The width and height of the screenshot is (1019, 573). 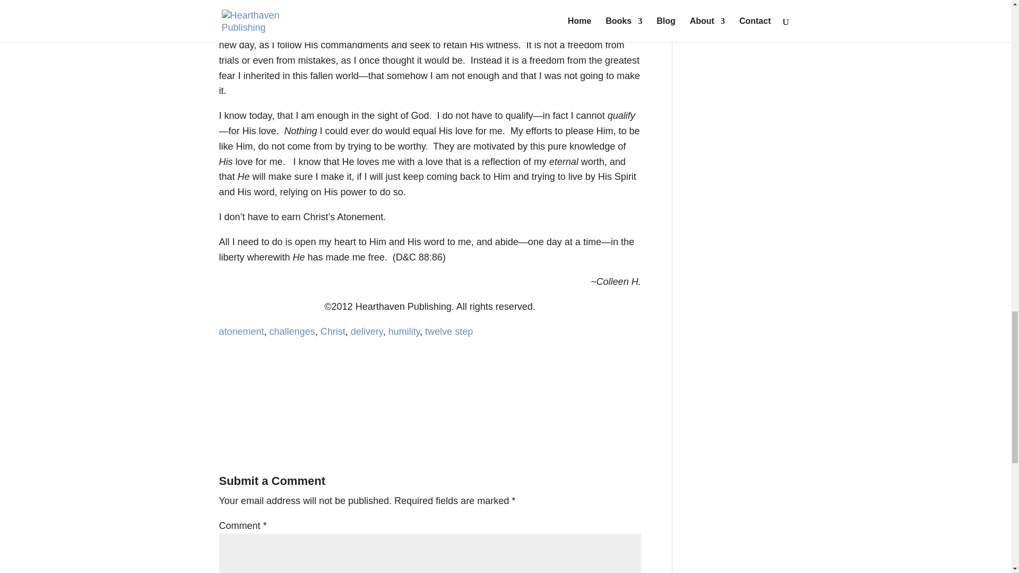 I want to click on challenges, so click(x=292, y=331).